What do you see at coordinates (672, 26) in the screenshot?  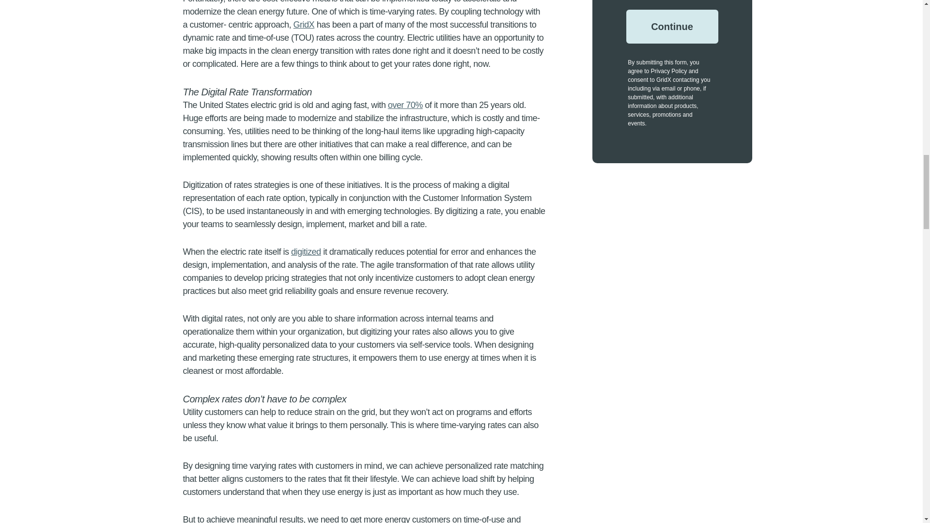 I see `Continue` at bounding box center [672, 26].